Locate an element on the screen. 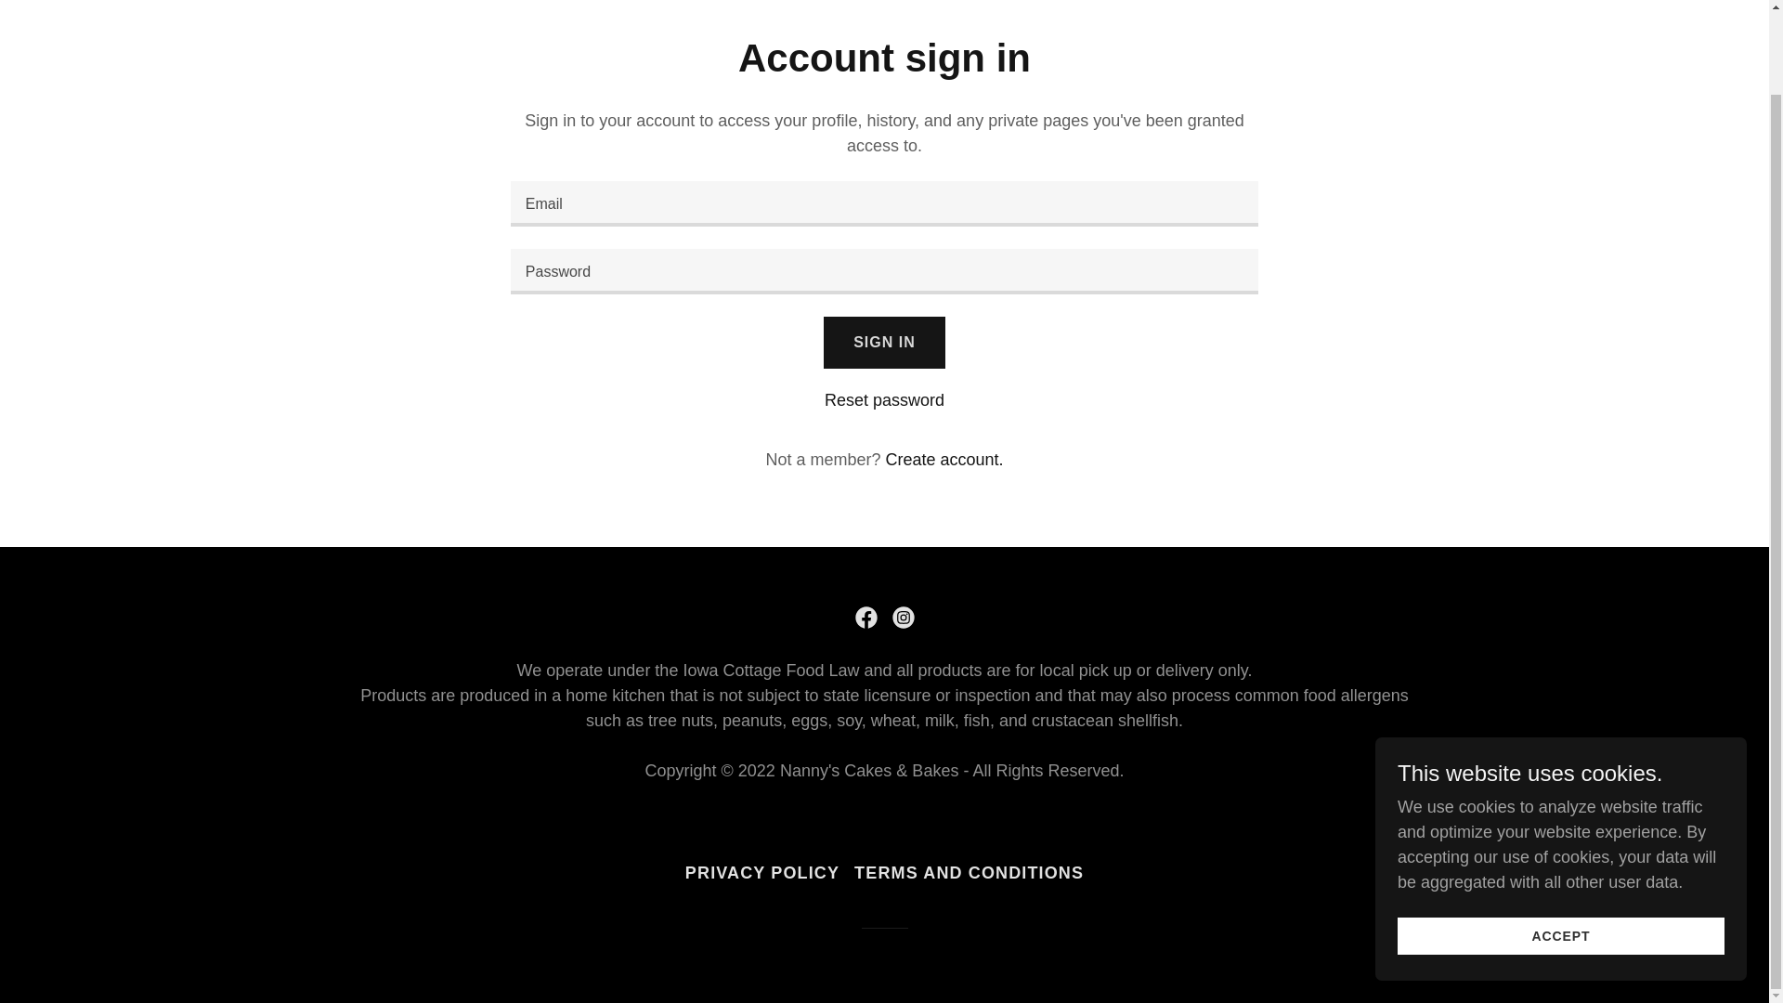  PRIVACY POLICY is located at coordinates (761, 873).